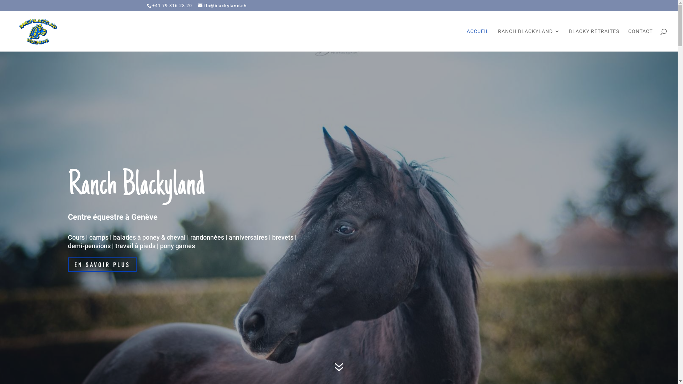  I want to click on BLACKY RETRAITES, so click(594, 40).